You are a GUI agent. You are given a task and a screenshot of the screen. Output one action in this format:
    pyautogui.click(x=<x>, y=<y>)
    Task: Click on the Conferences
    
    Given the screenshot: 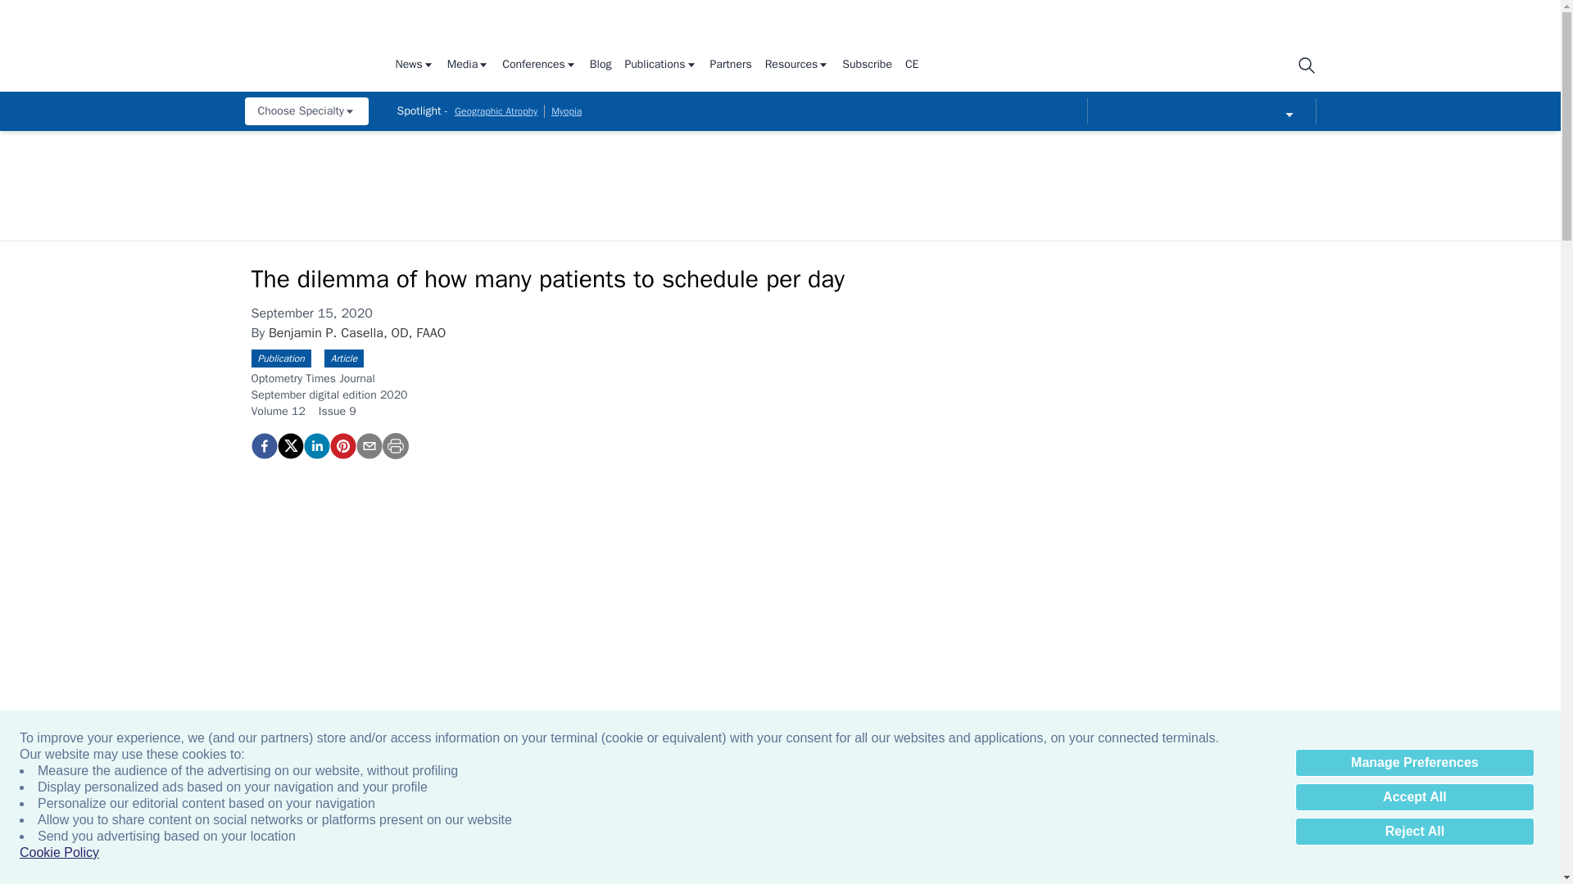 What is the action you would take?
    pyautogui.click(x=539, y=65)
    